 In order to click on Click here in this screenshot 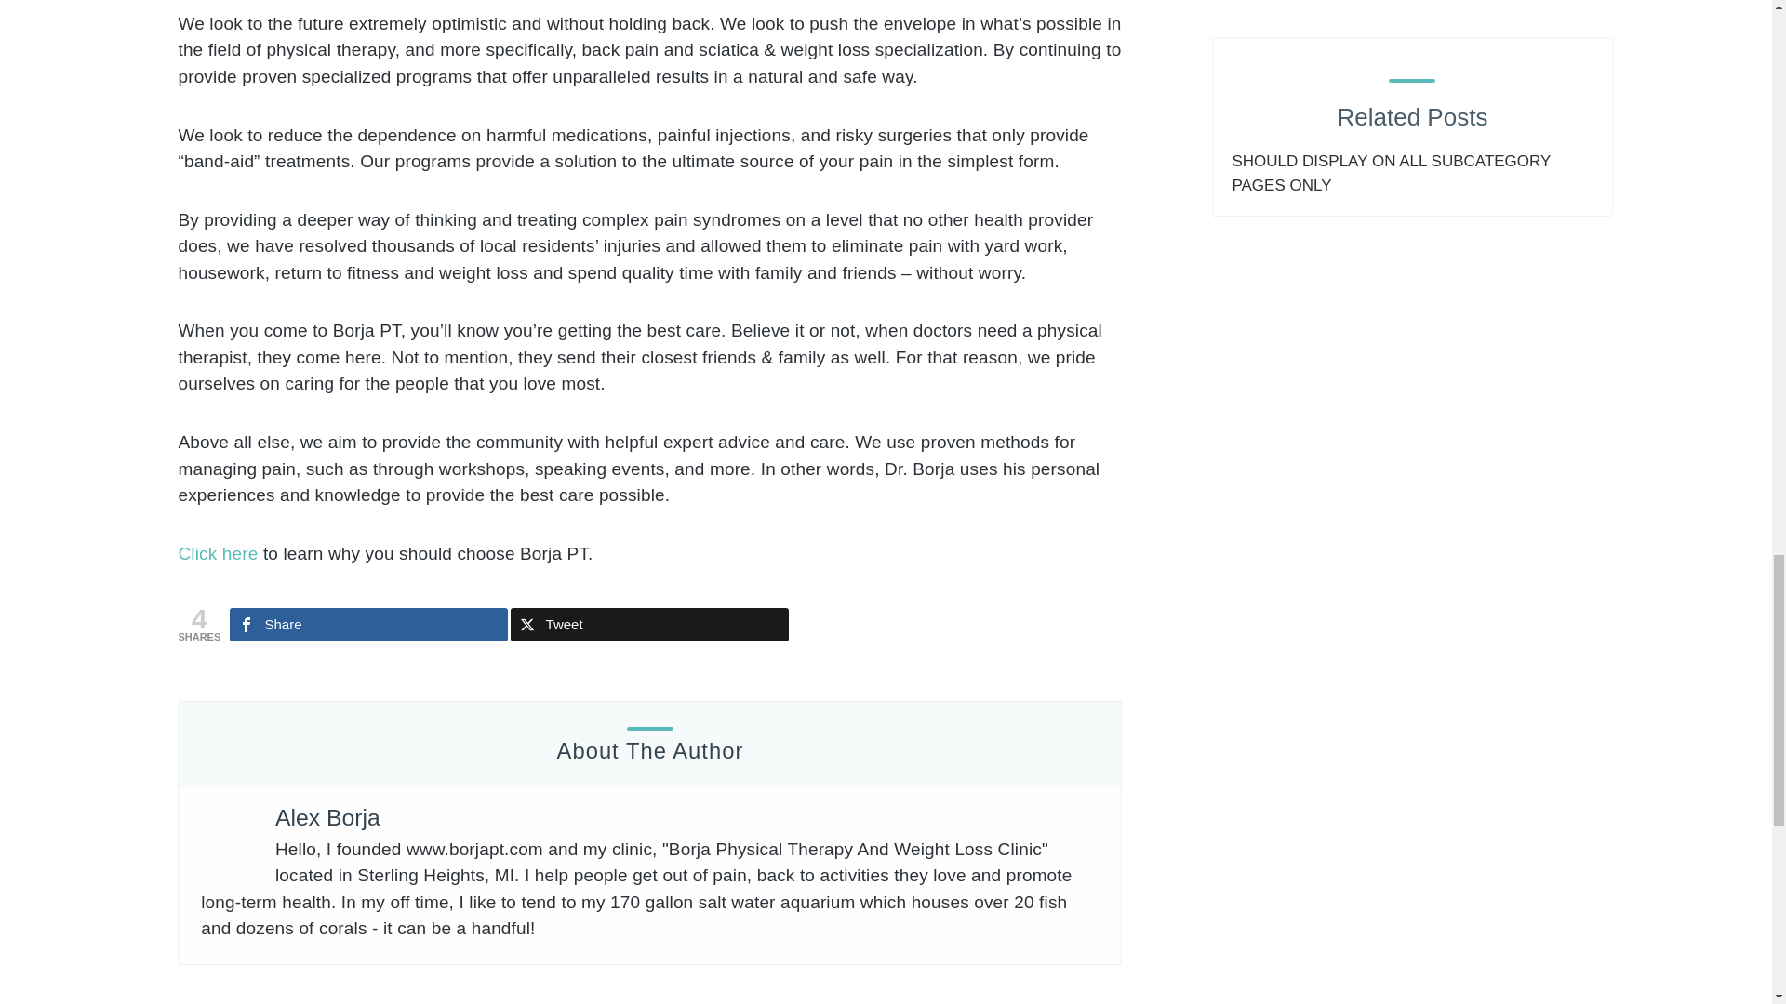, I will do `click(217, 553)`.